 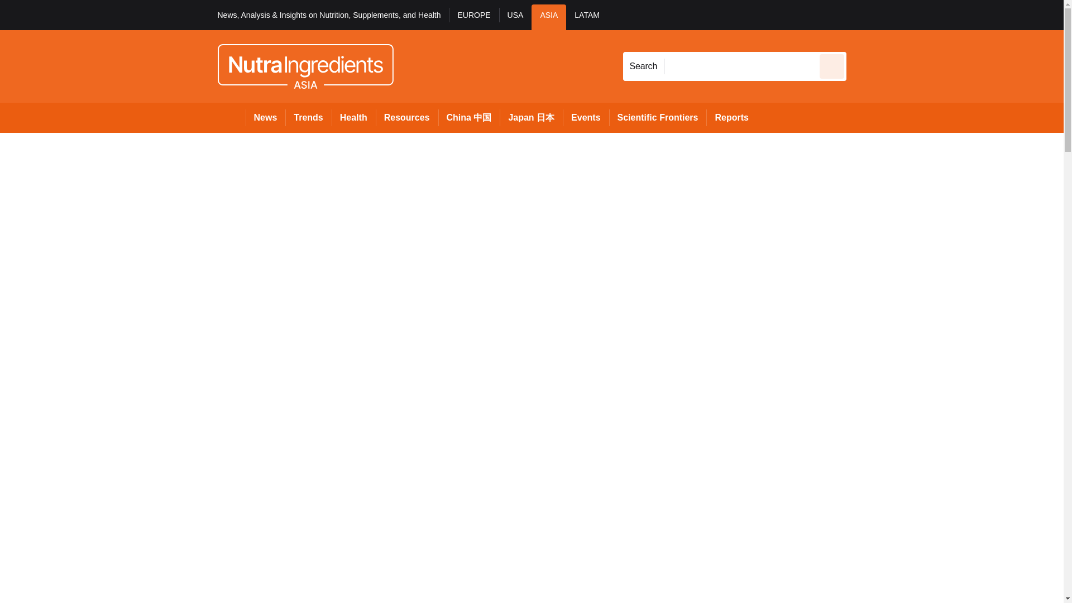 I want to click on Send, so click(x=832, y=66).